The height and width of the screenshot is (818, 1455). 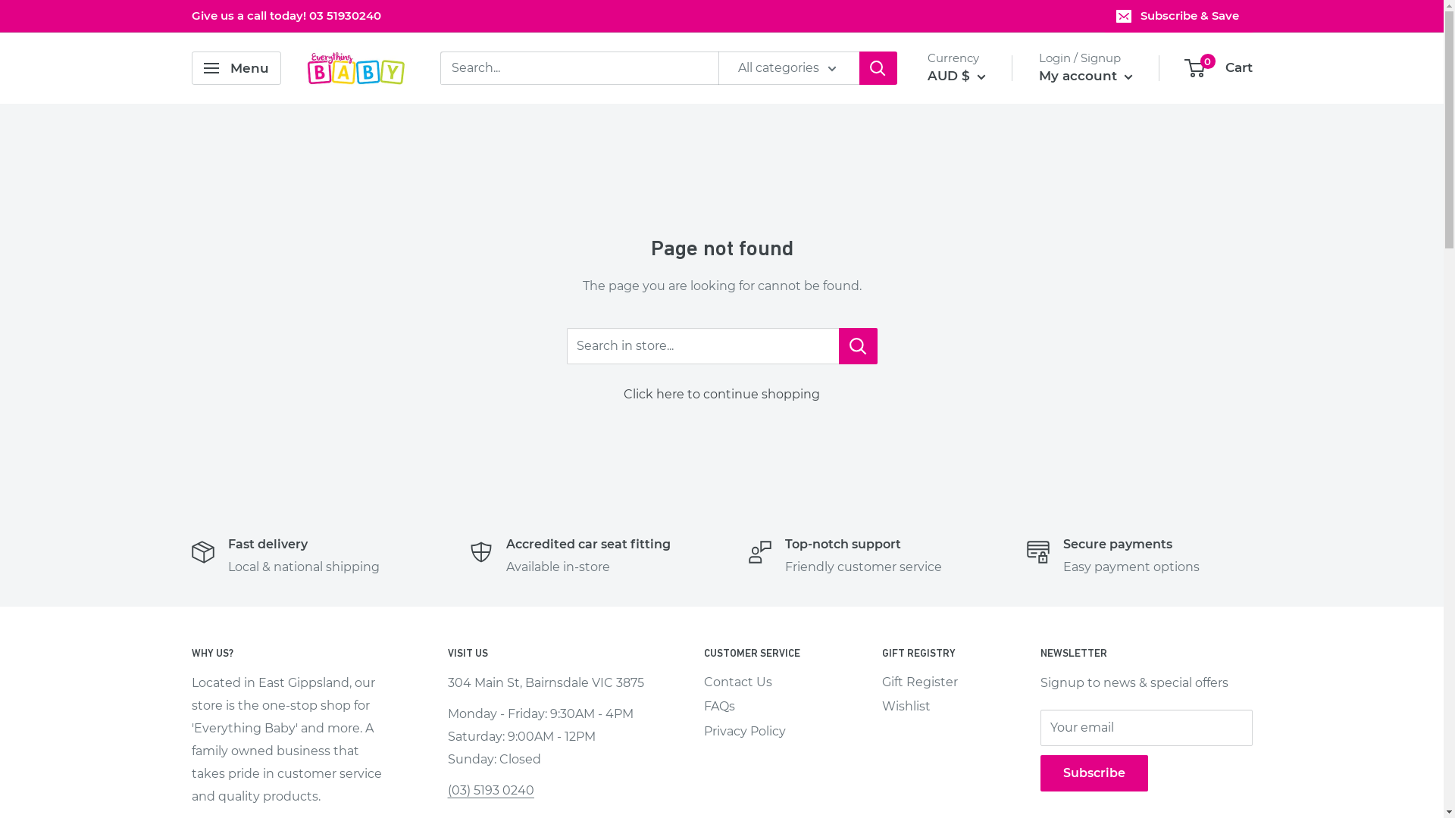 I want to click on CRC, so click(x=980, y=762).